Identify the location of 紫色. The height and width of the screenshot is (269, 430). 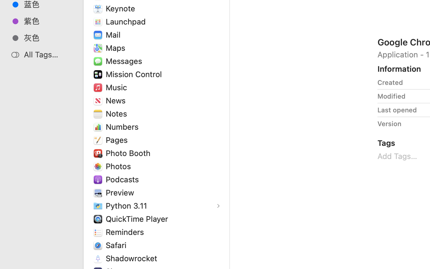
(48, 21).